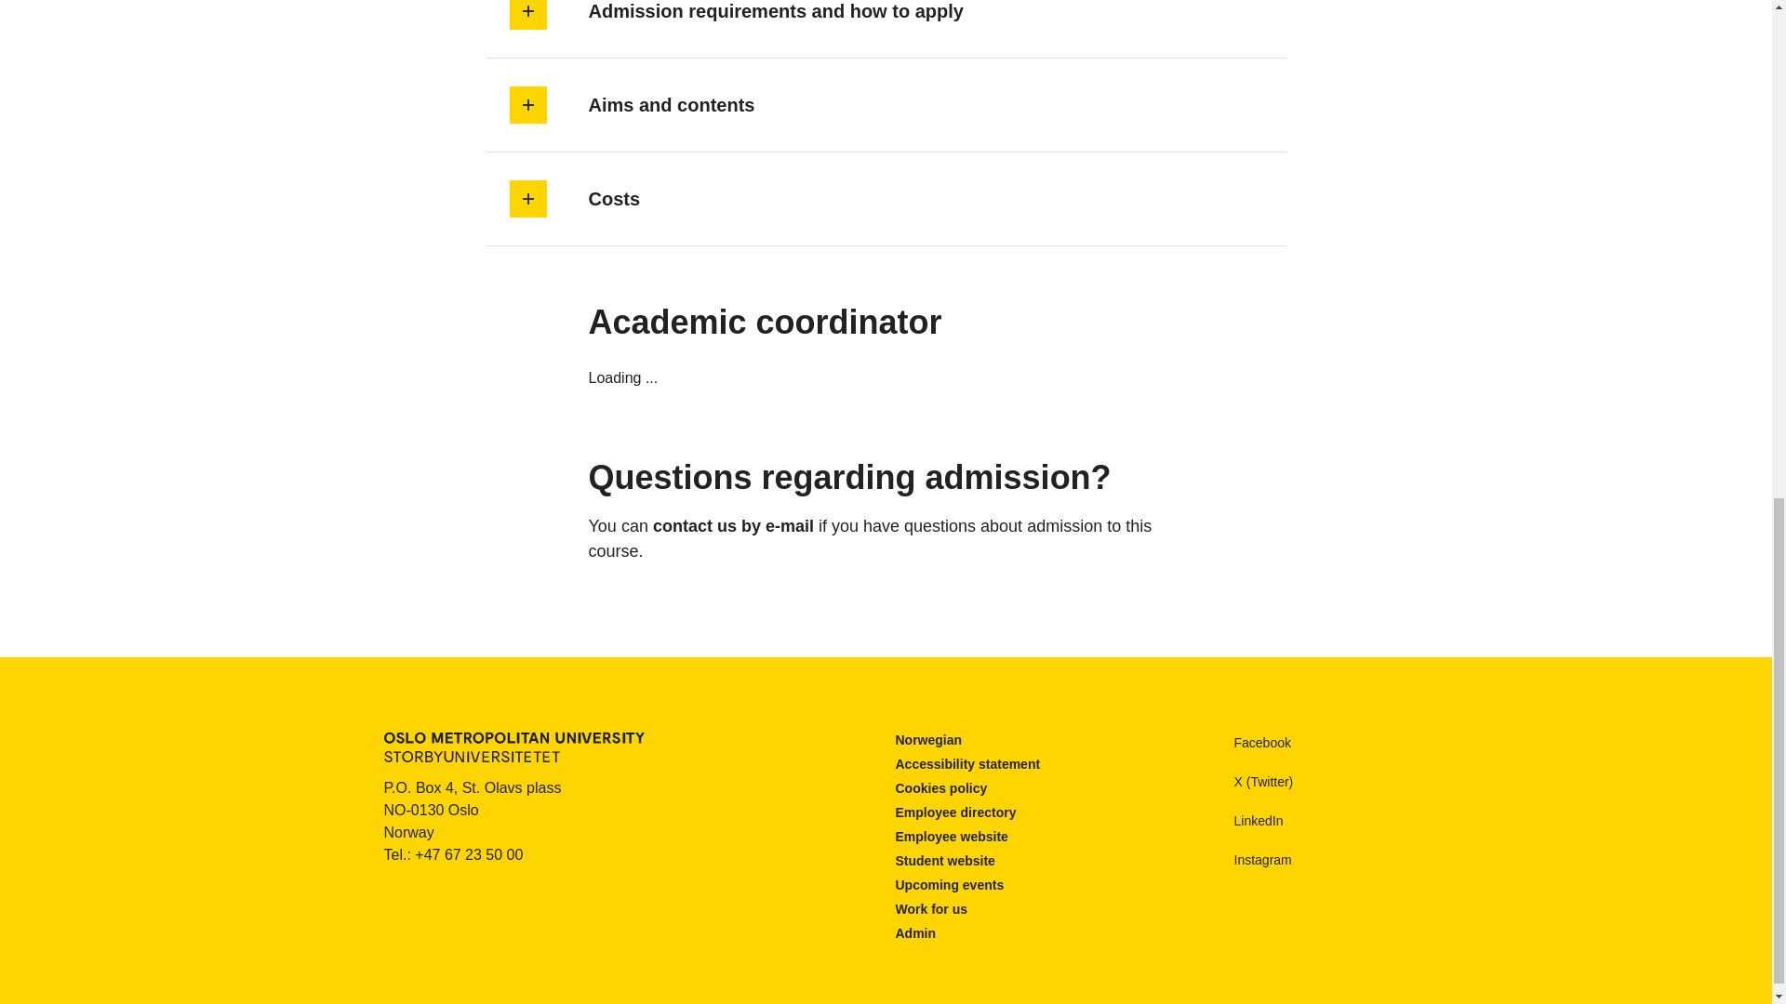 The width and height of the screenshot is (1786, 1004). What do you see at coordinates (930, 909) in the screenshot?
I see `Work for us` at bounding box center [930, 909].